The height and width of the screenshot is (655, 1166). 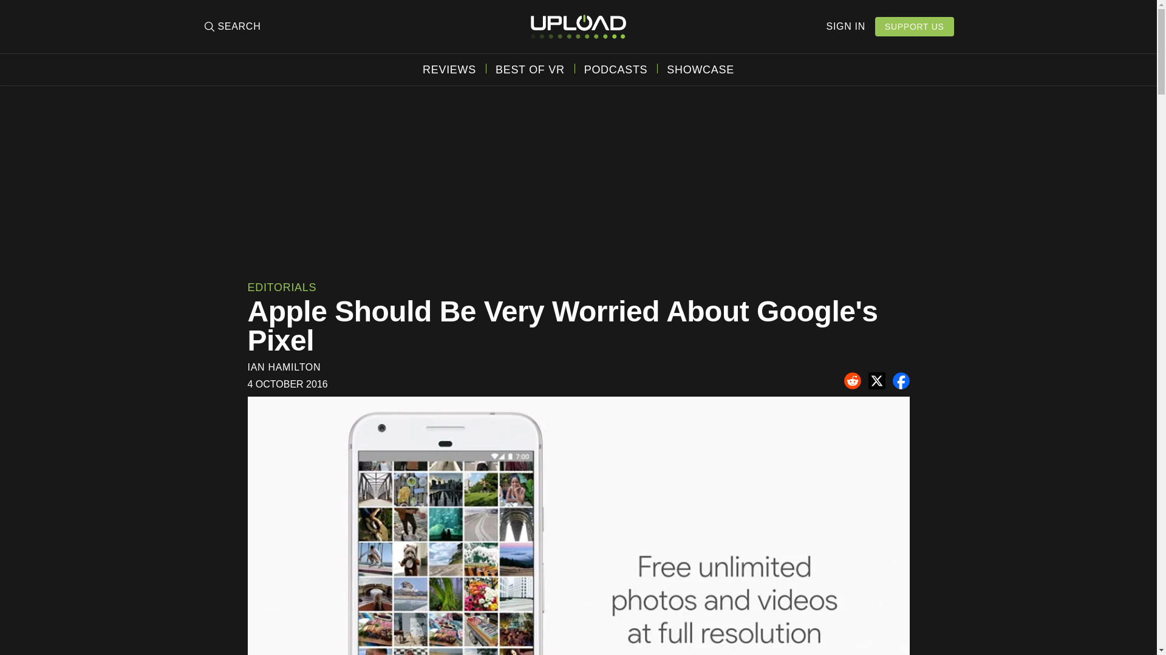 What do you see at coordinates (282, 287) in the screenshot?
I see `EDITORIALS` at bounding box center [282, 287].